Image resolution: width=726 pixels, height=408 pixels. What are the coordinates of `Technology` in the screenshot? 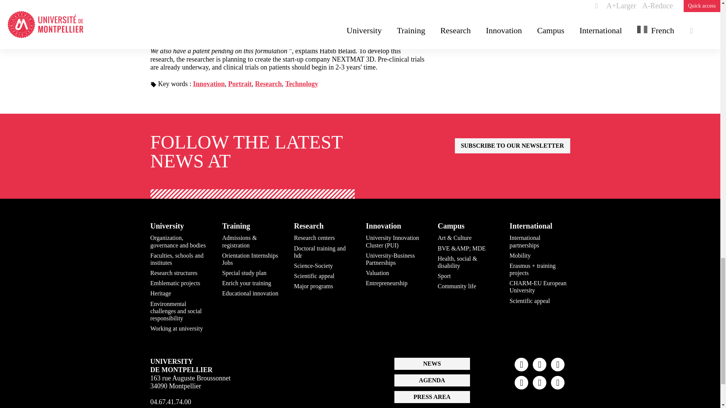 It's located at (301, 84).